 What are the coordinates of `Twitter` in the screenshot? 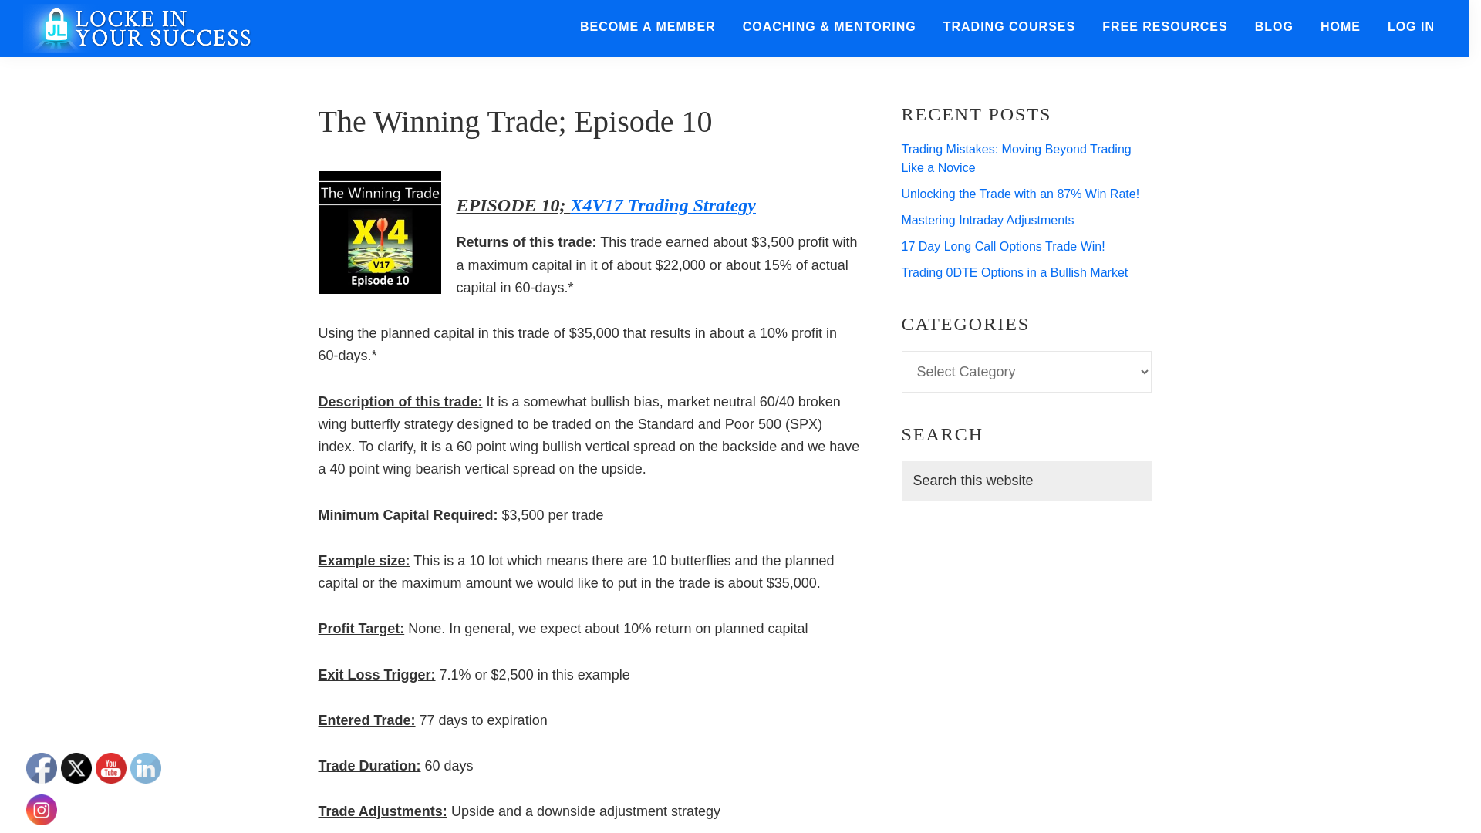 It's located at (76, 768).